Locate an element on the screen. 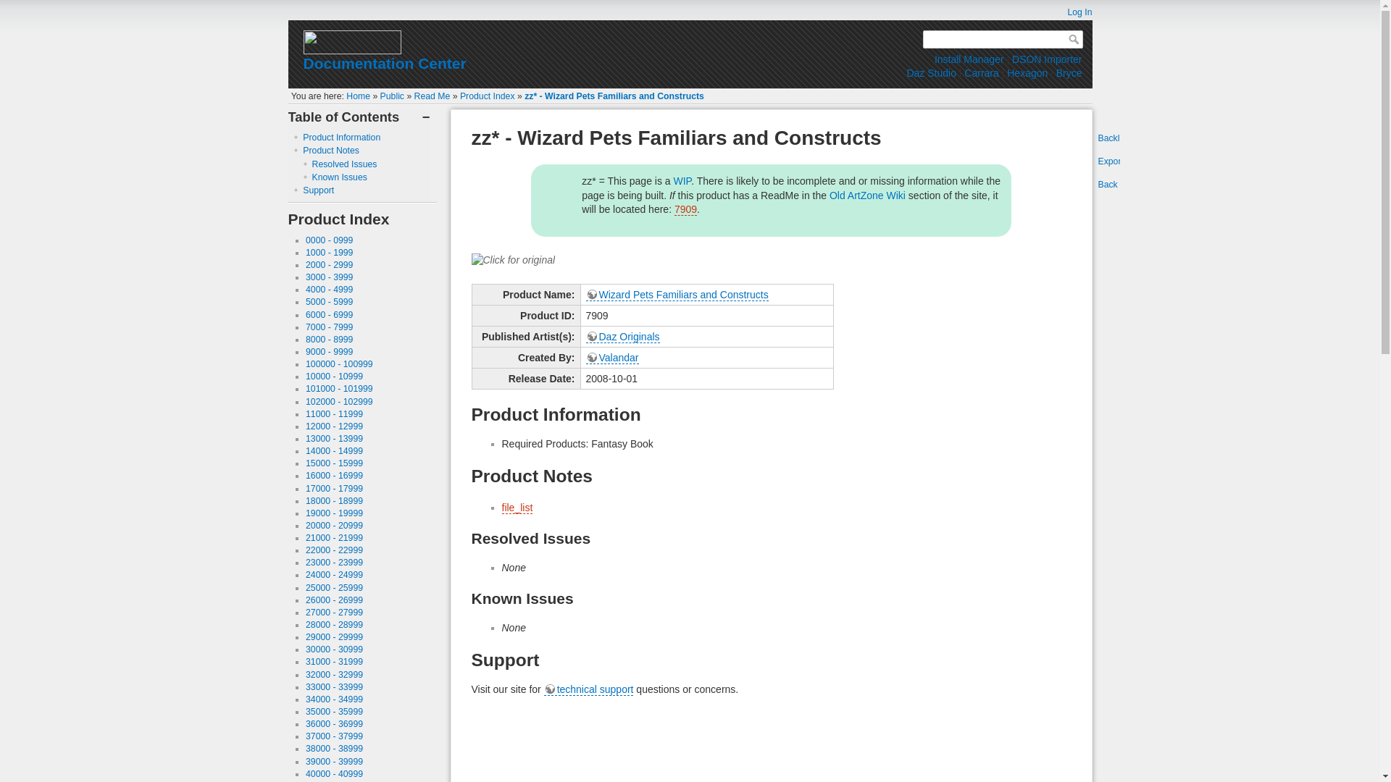 The height and width of the screenshot is (782, 1391). Resolved Issues is located at coordinates (344, 164).